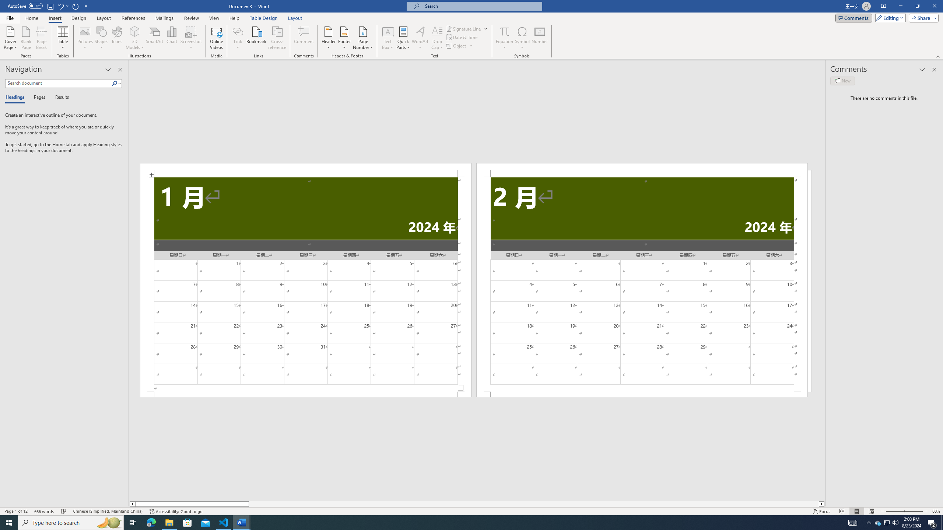 The height and width of the screenshot is (530, 943). Describe the element at coordinates (822, 511) in the screenshot. I see `Focus ` at that location.